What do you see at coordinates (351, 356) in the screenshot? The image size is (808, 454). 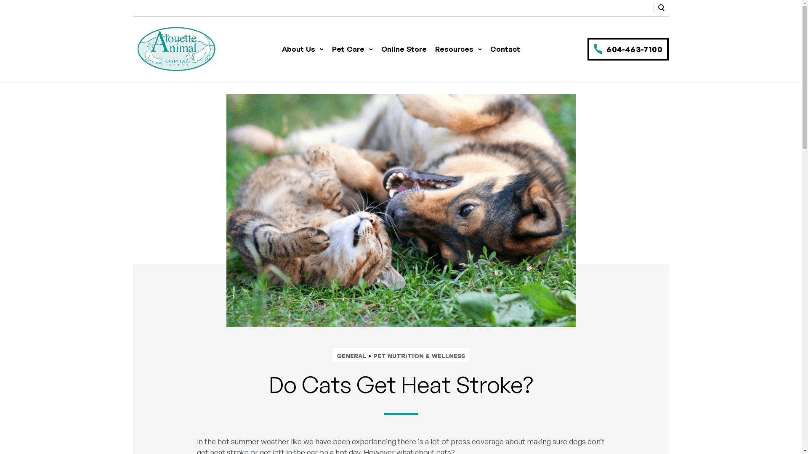 I see `GENERAL` at bounding box center [351, 356].